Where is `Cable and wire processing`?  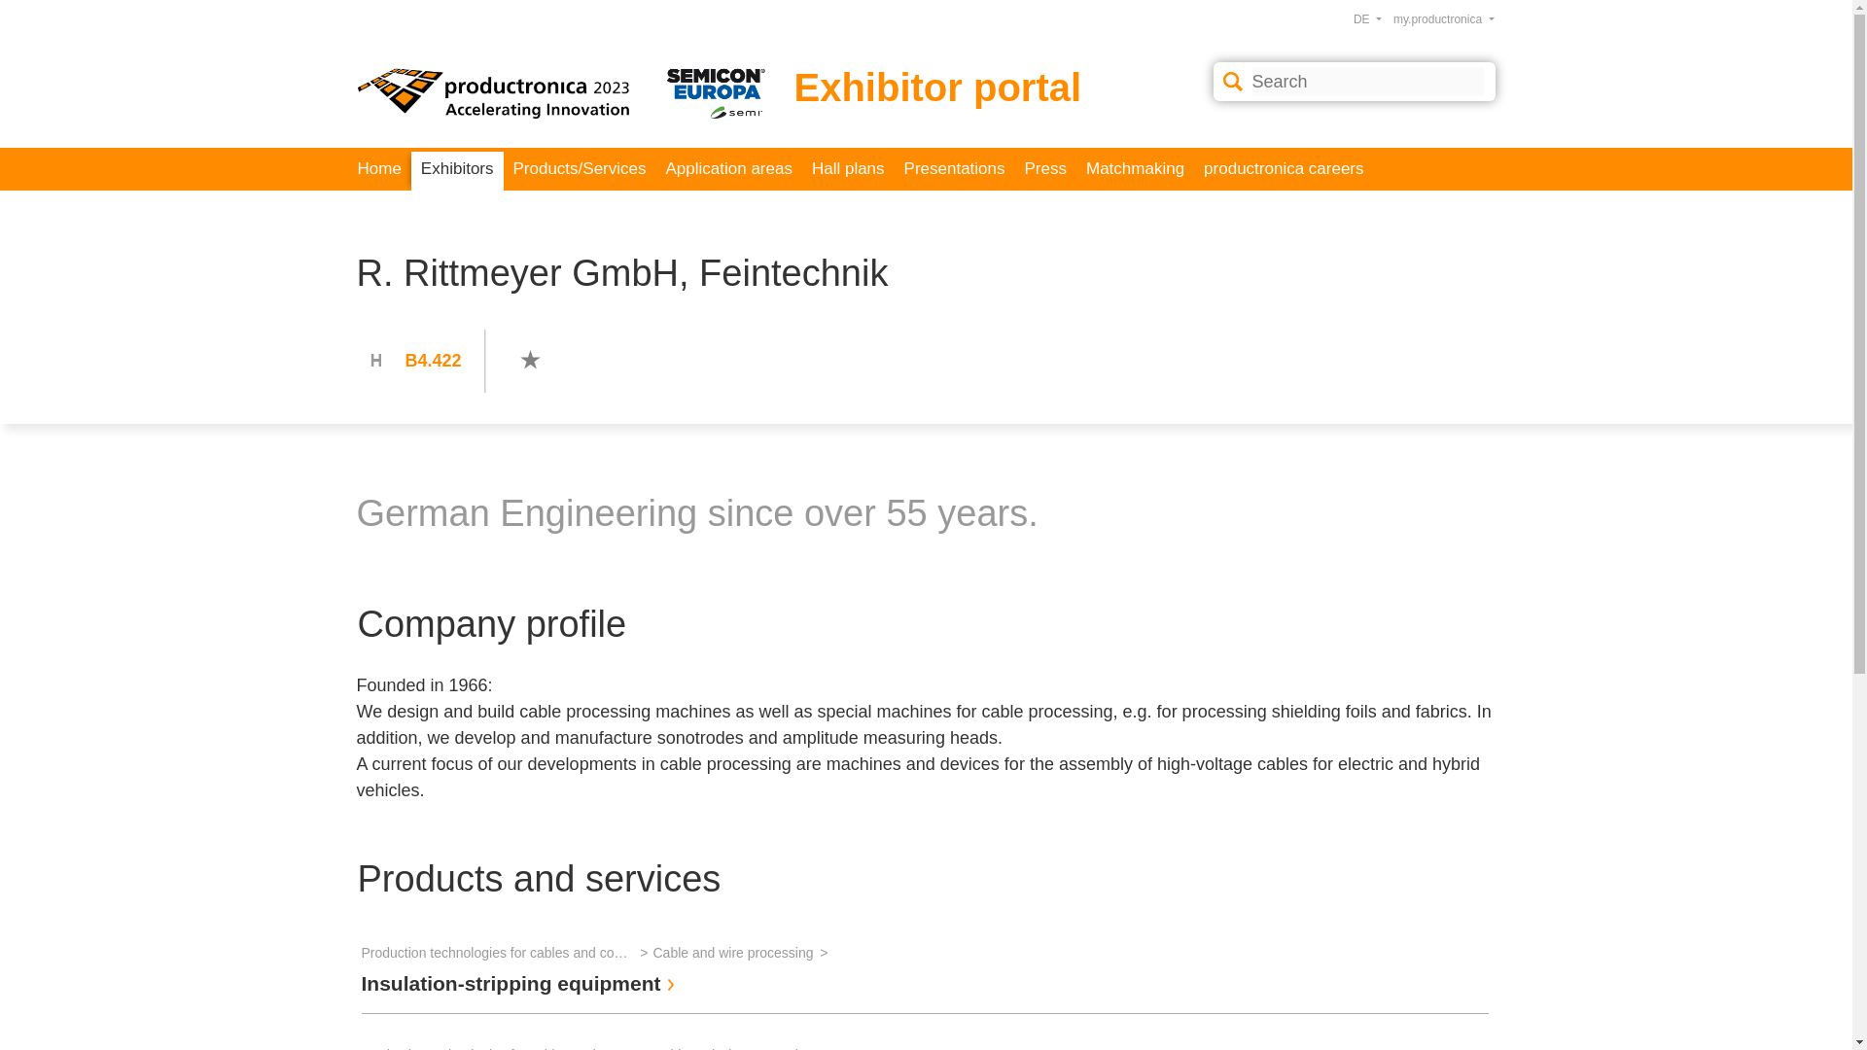
Cable and wire processing is located at coordinates (743, 1046).